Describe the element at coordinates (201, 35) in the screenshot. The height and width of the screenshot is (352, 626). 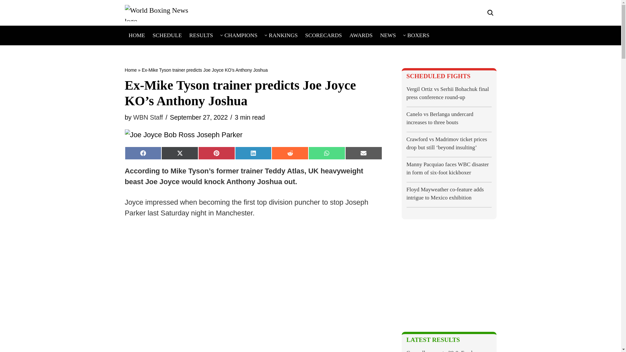
I see `RESULTS` at that location.